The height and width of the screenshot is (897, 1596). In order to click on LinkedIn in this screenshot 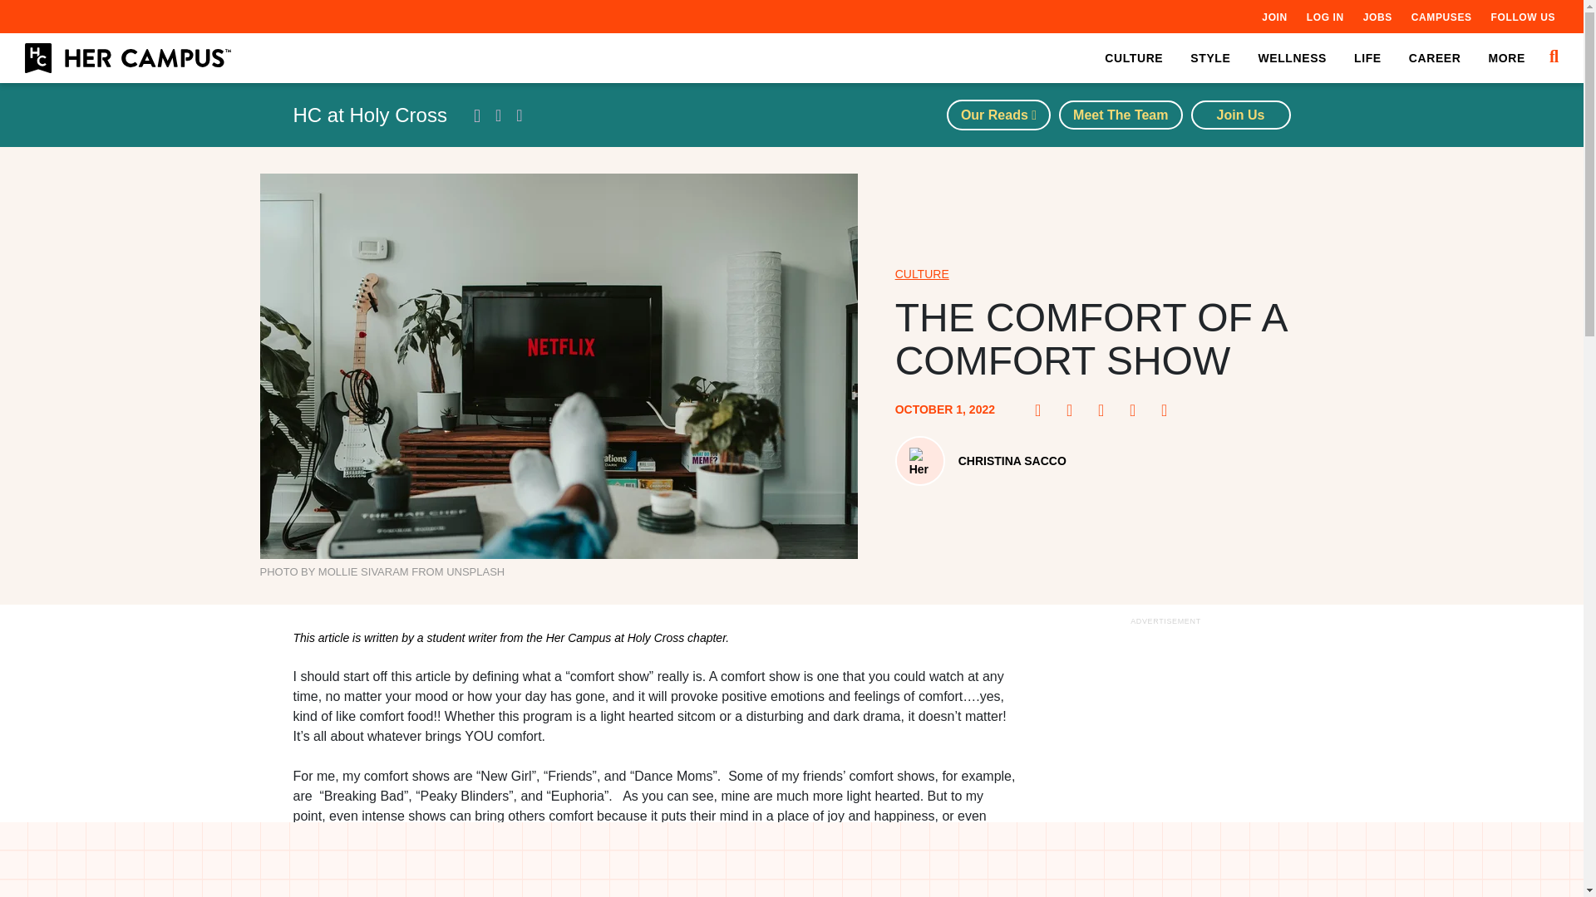, I will do `click(1137, 410)`.